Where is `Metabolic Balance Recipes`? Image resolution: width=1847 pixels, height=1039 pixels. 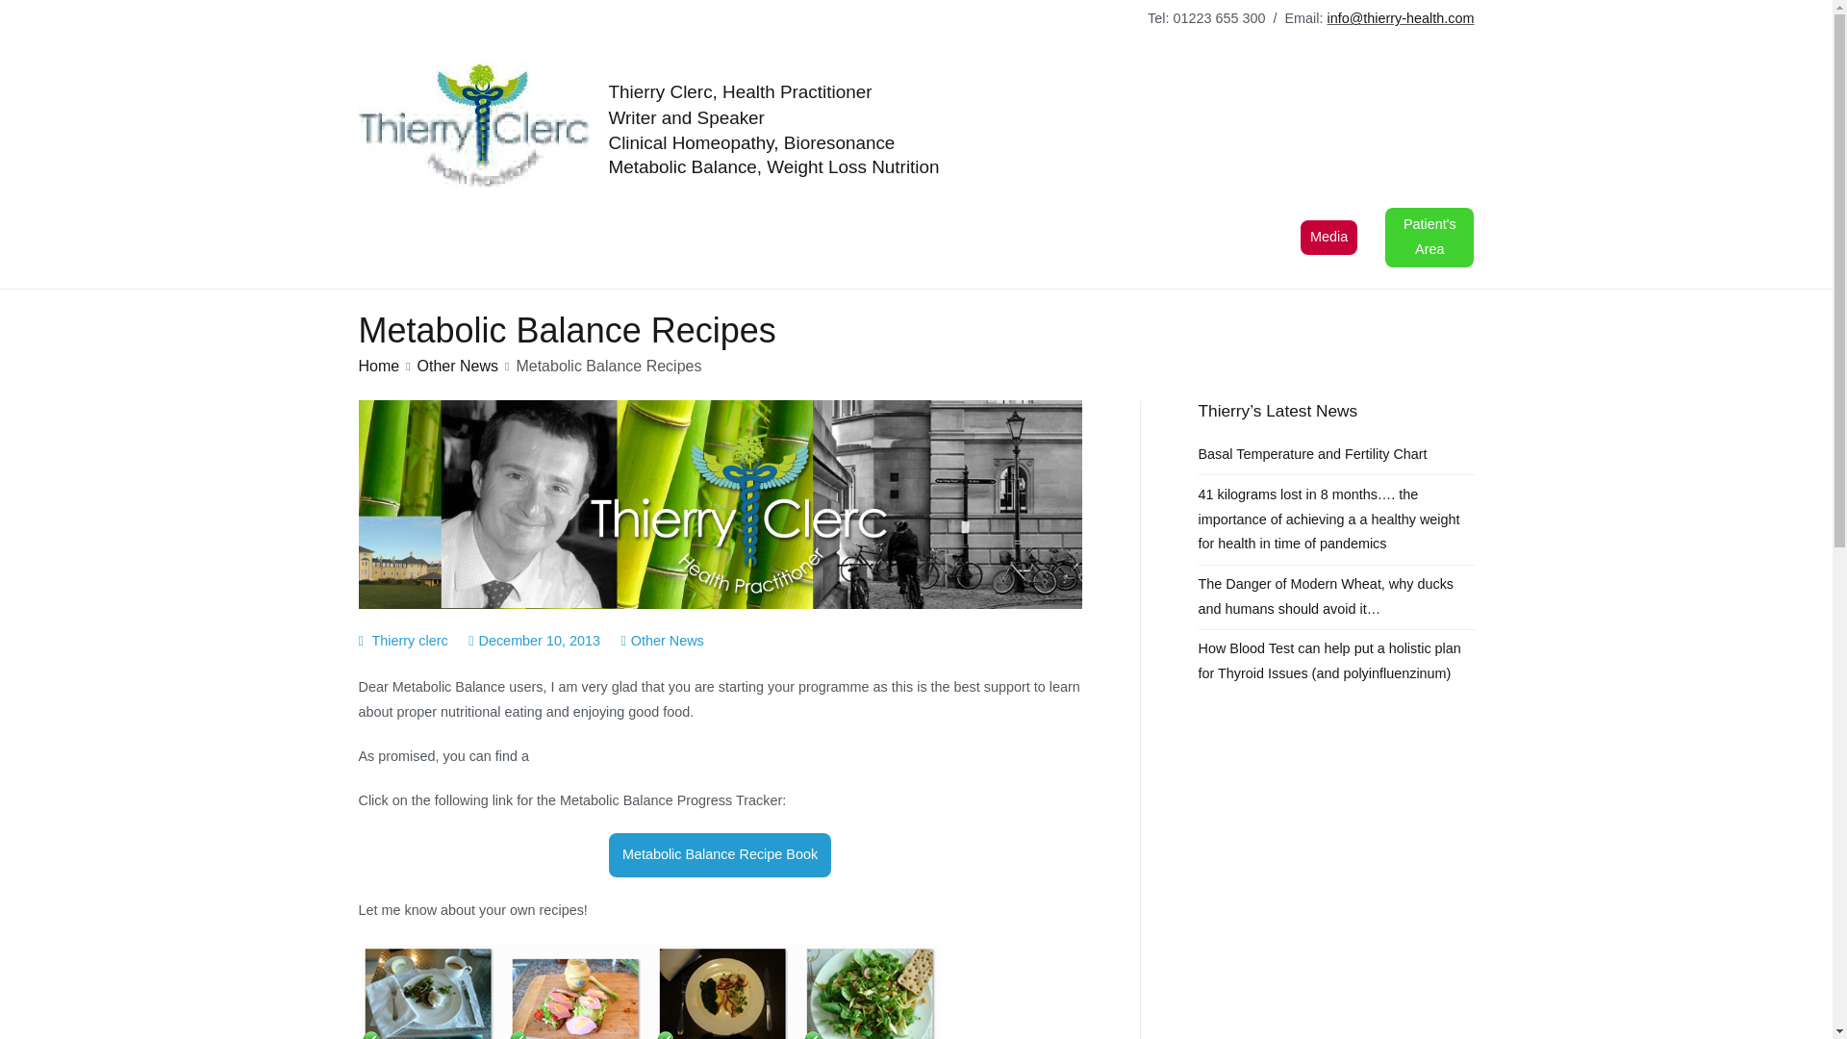 Metabolic Balance Recipes is located at coordinates (648, 991).